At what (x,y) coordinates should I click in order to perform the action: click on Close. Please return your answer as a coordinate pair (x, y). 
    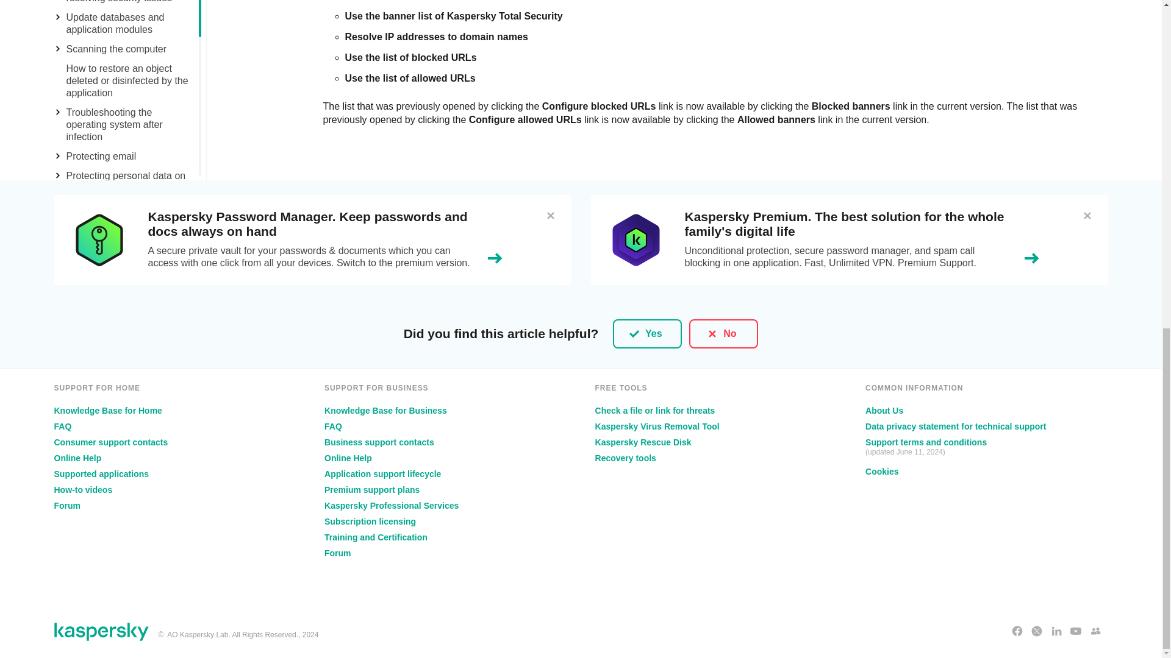
    Looking at the image, I should click on (550, 216).